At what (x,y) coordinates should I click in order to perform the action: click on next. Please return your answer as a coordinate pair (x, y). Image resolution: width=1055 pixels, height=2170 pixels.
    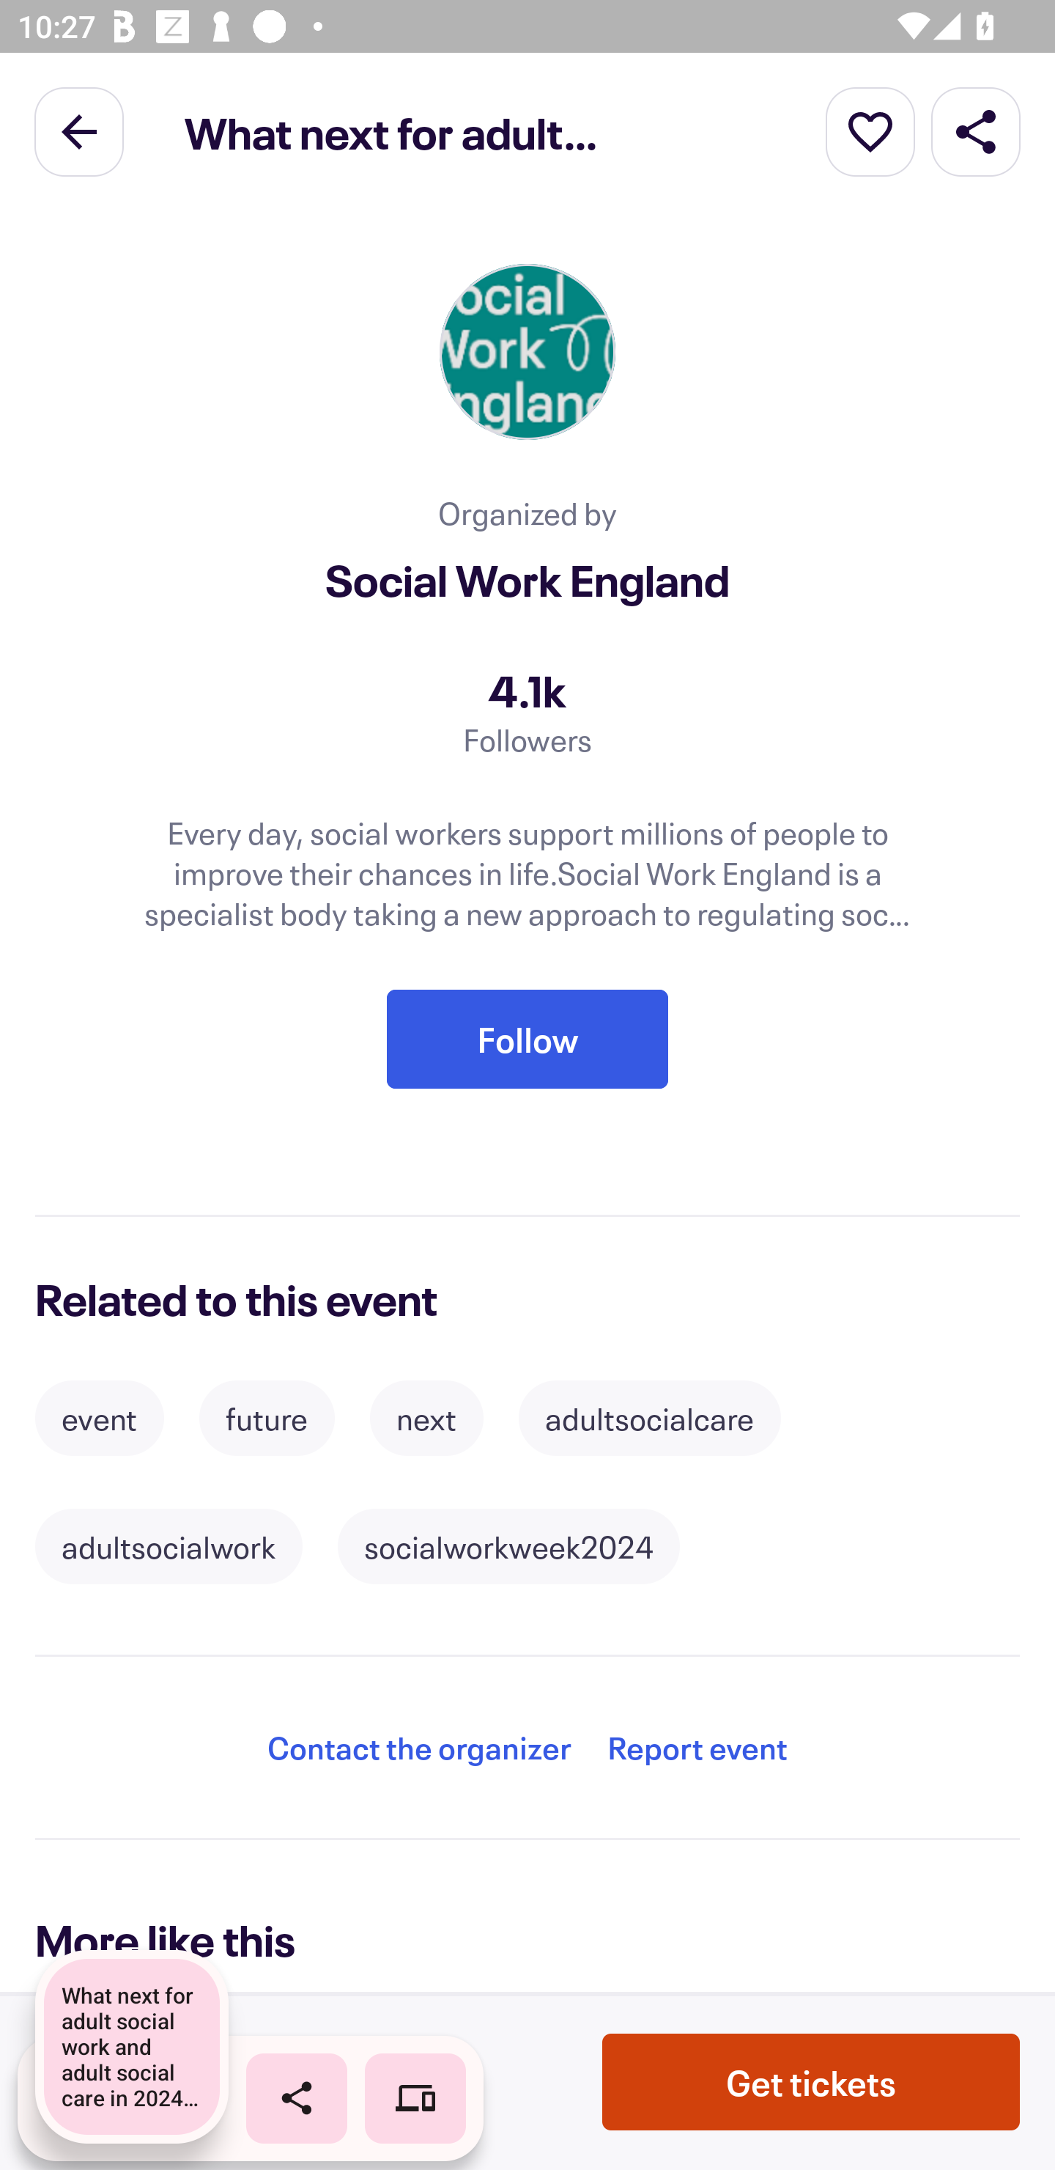
    Looking at the image, I should click on (426, 1418).